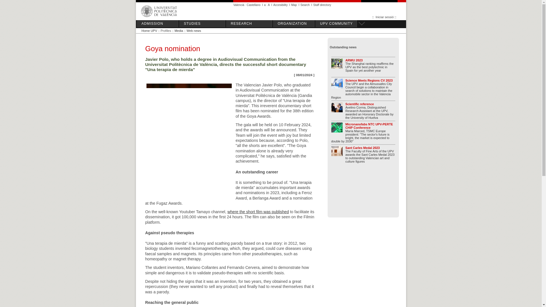 The height and width of the screenshot is (307, 546). Describe the element at coordinates (322, 5) in the screenshot. I see `Staff directory` at that location.